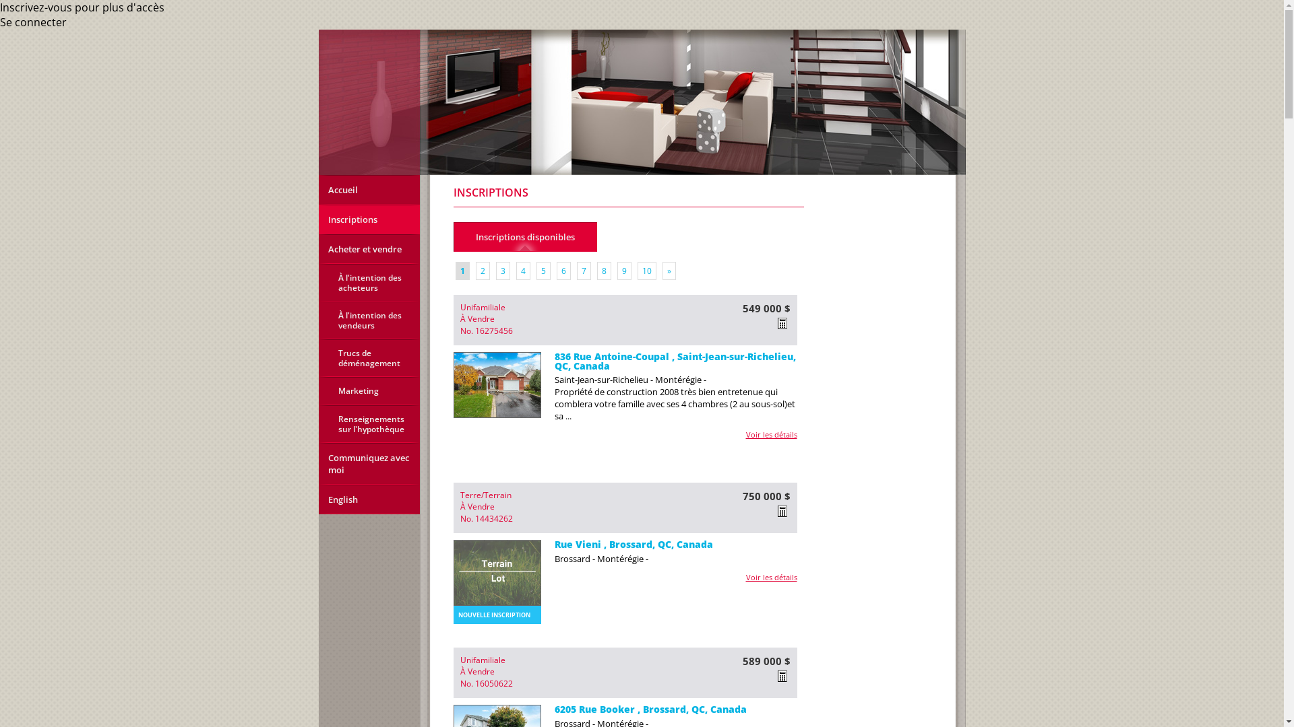 The image size is (1294, 727). I want to click on 7, so click(584, 271).